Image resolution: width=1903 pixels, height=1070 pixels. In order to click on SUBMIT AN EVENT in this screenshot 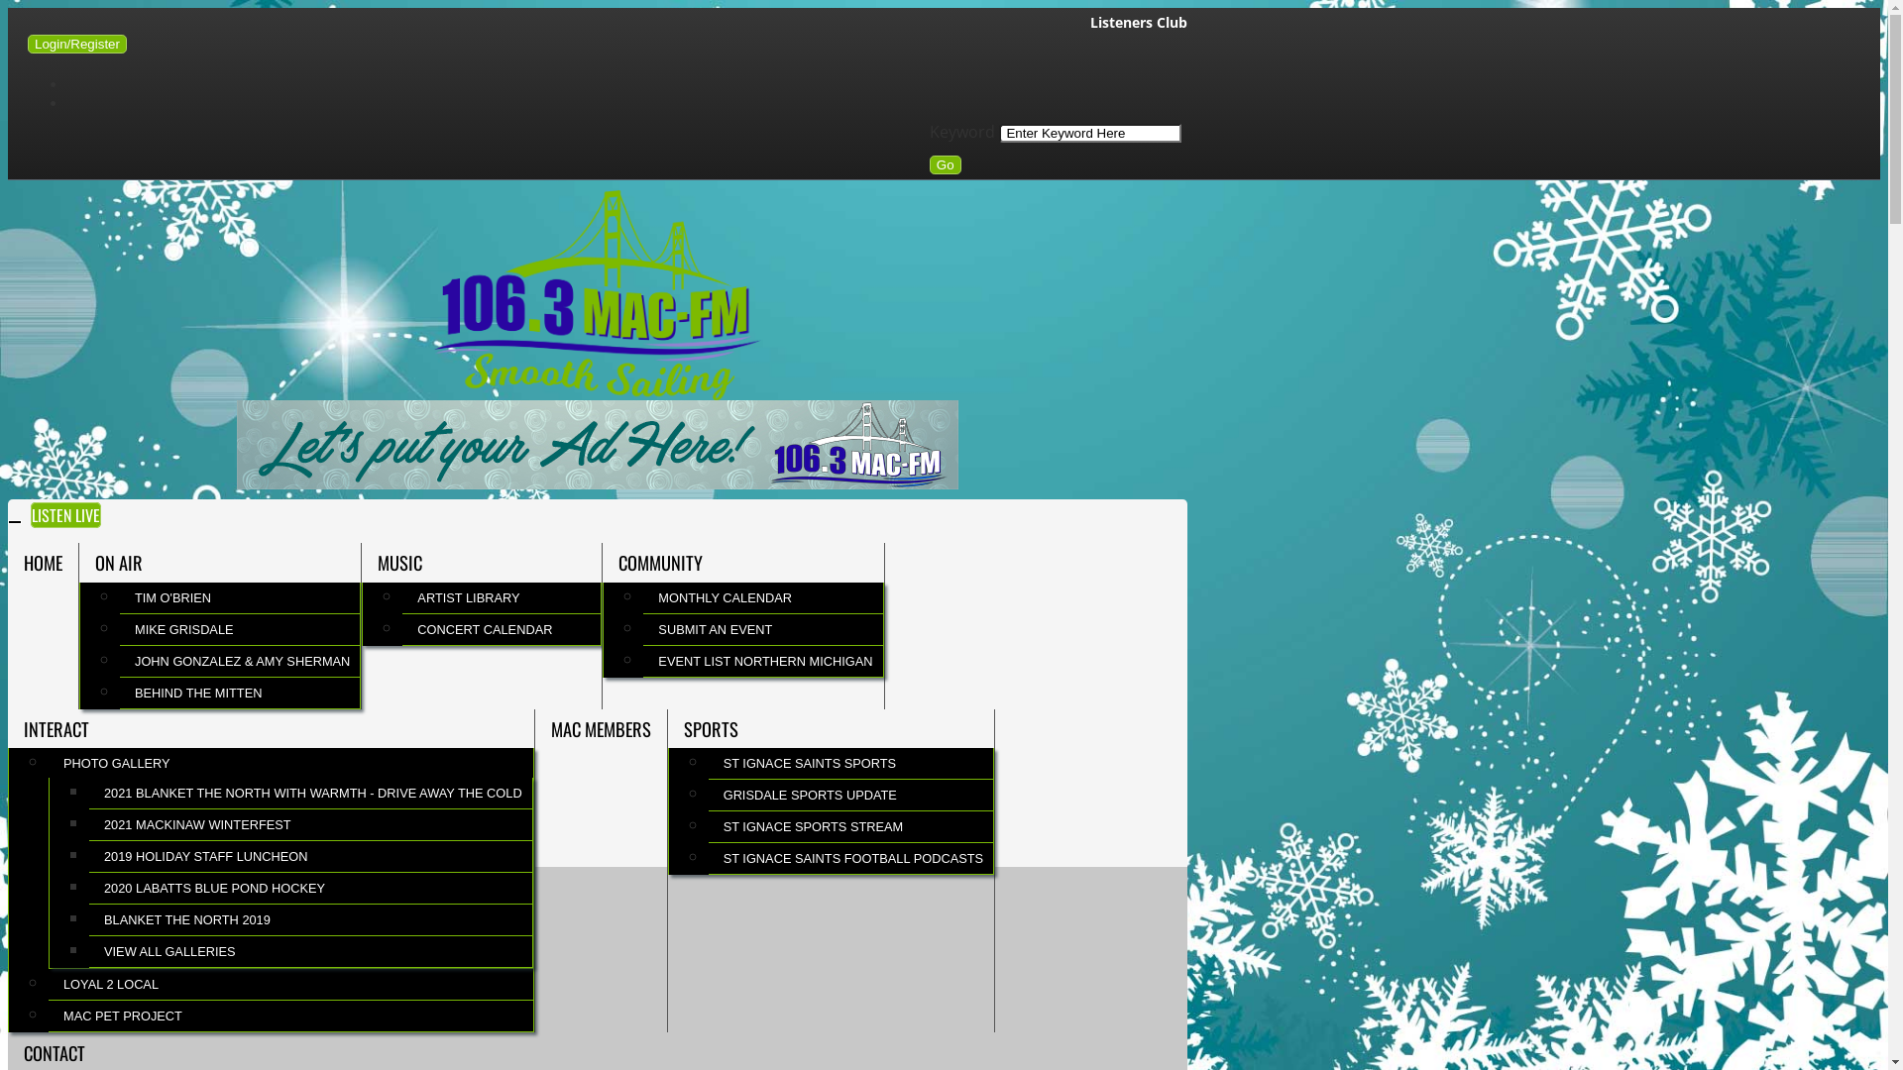, I will do `click(763, 630)`.